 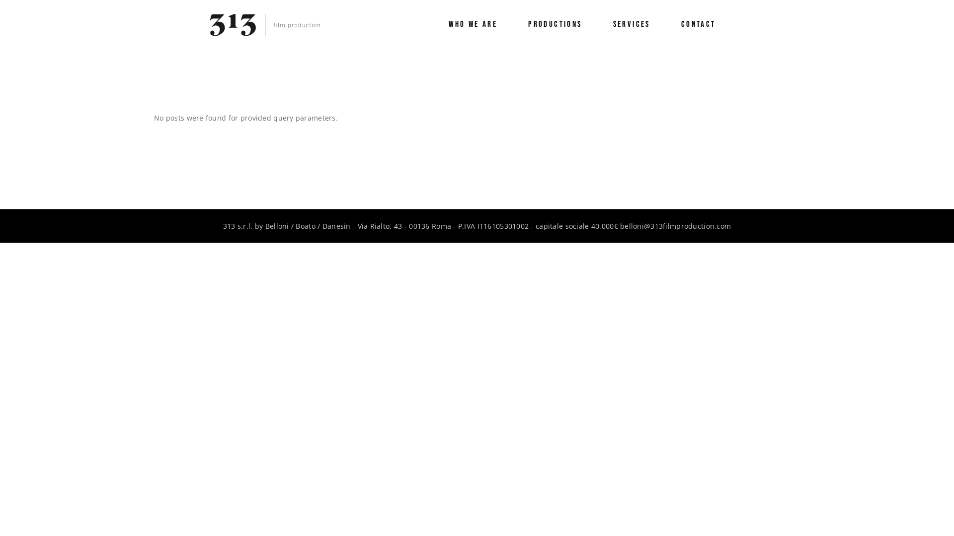 What do you see at coordinates (555, 25) in the screenshot?
I see `PRODUCTIONS` at bounding box center [555, 25].